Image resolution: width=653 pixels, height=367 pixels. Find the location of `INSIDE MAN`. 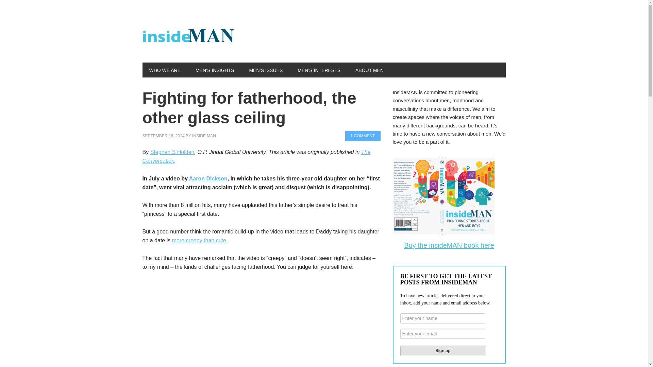

INSIDE MAN is located at coordinates (204, 136).